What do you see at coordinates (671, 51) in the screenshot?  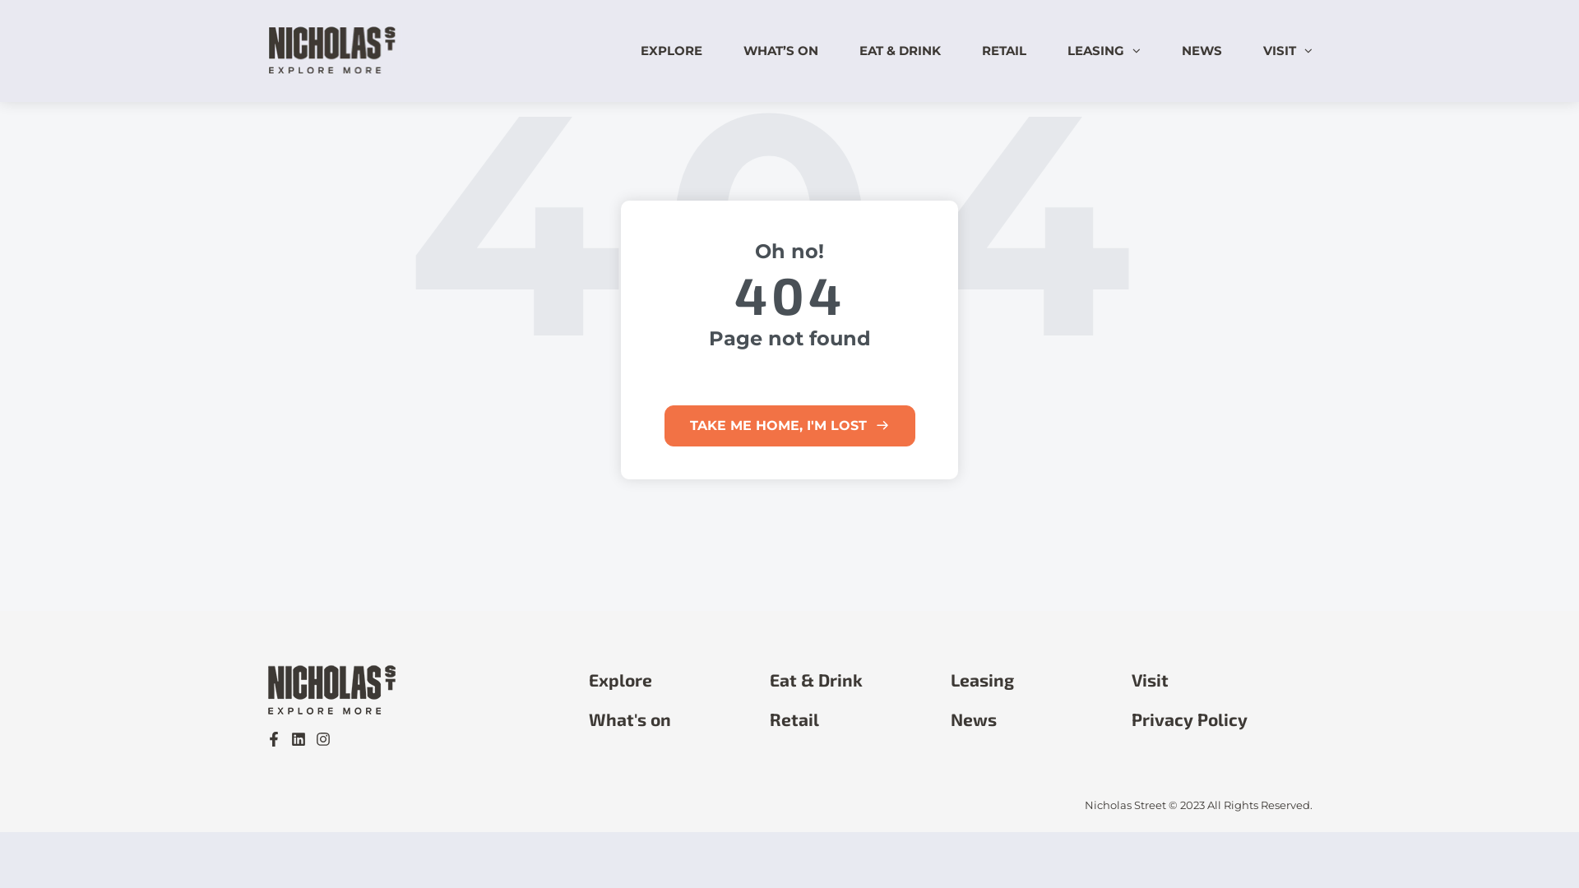 I see `EXPLORE` at bounding box center [671, 51].